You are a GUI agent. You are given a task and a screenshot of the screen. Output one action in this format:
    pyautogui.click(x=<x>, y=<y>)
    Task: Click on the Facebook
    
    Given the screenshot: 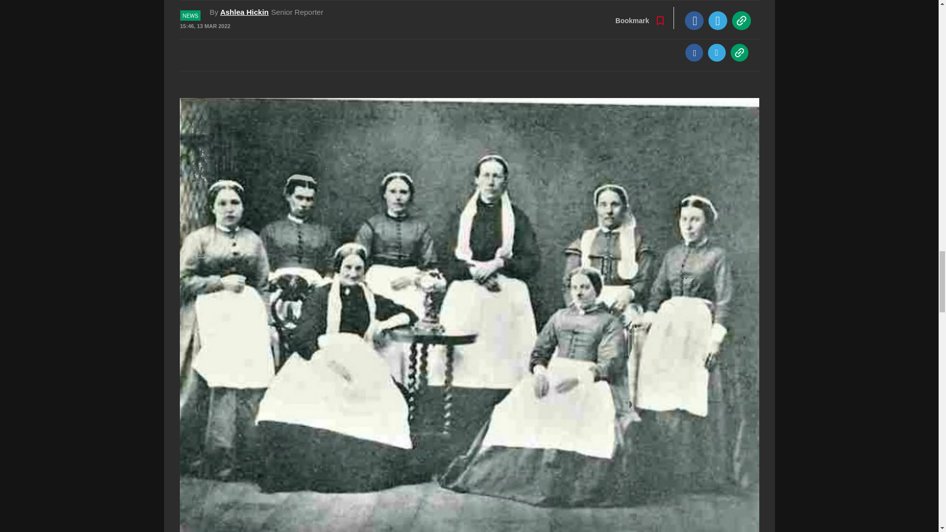 What is the action you would take?
    pyautogui.click(x=694, y=52)
    